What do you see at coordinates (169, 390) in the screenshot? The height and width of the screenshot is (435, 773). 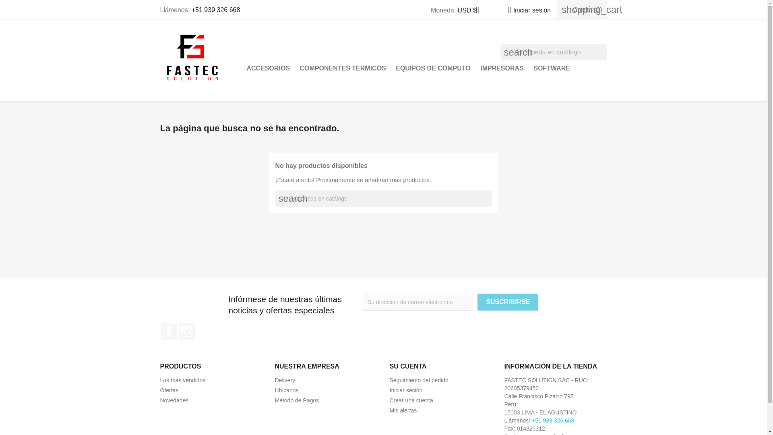 I see `Nuestros productos especiales` at bounding box center [169, 390].